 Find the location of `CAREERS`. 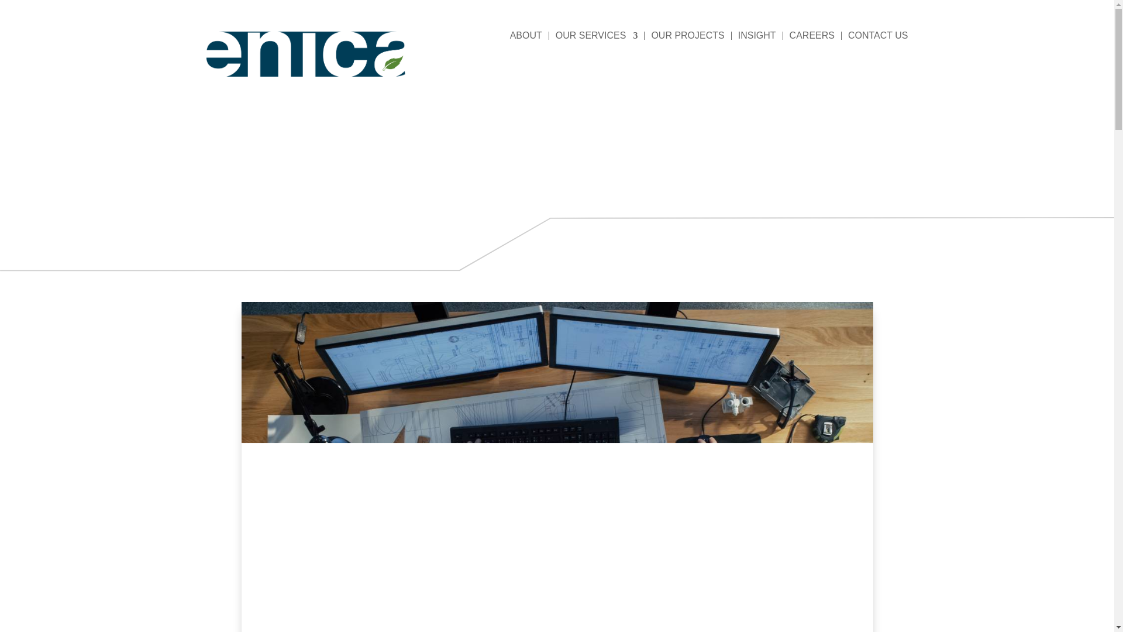

CAREERS is located at coordinates (812, 36).